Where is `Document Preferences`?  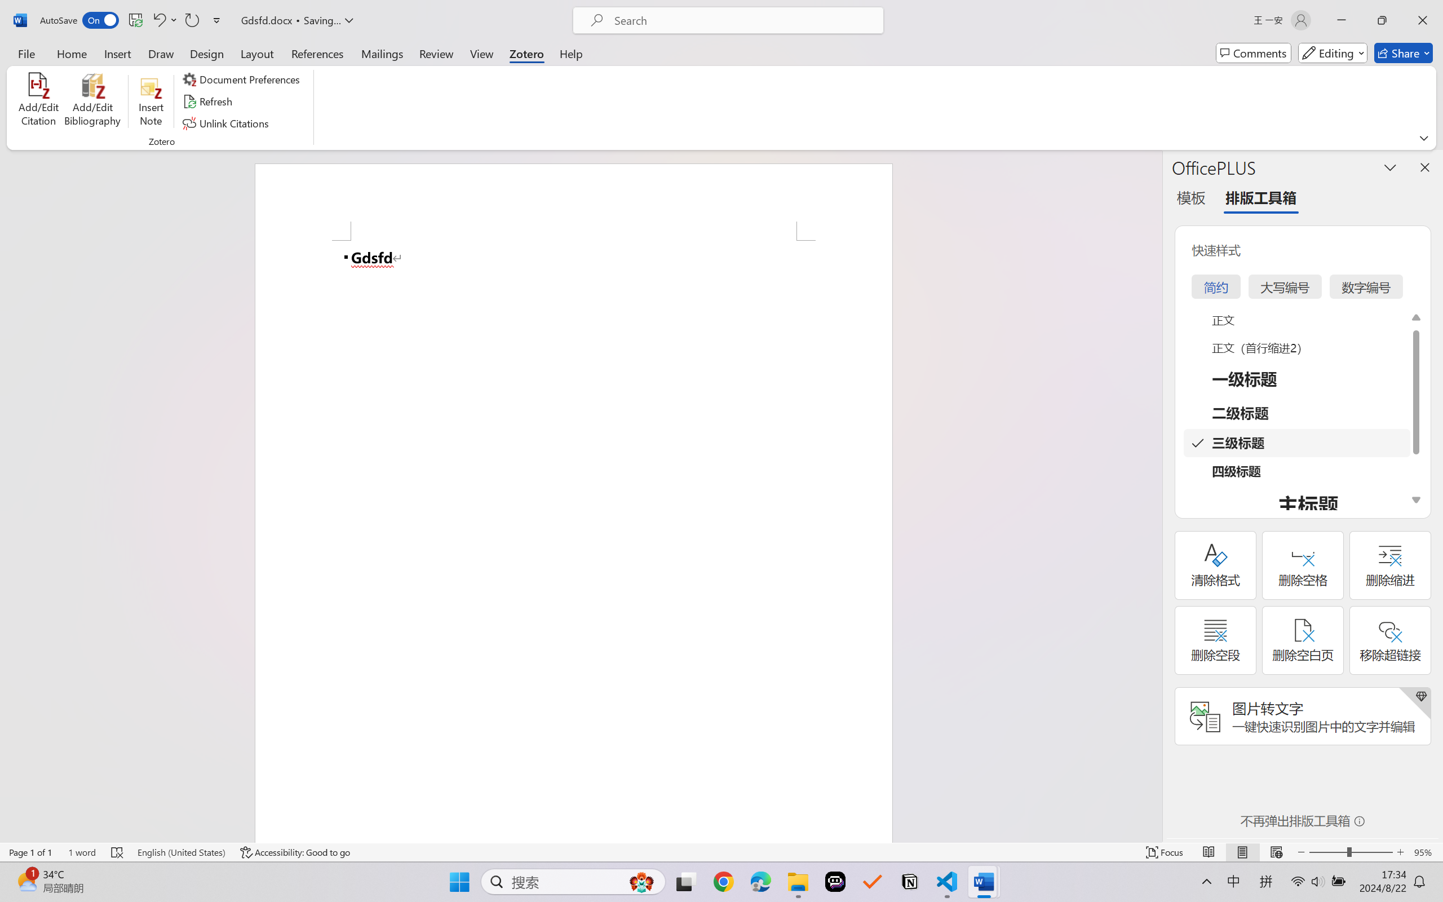 Document Preferences is located at coordinates (243, 79).